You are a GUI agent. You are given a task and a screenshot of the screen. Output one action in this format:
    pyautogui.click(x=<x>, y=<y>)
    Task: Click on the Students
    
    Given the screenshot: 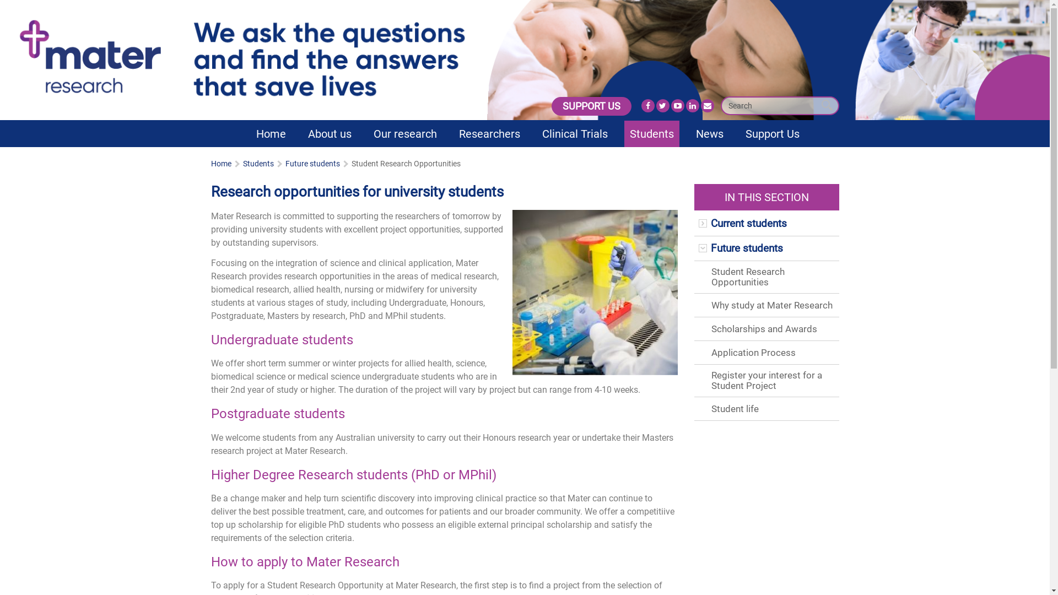 What is the action you would take?
    pyautogui.click(x=651, y=134)
    